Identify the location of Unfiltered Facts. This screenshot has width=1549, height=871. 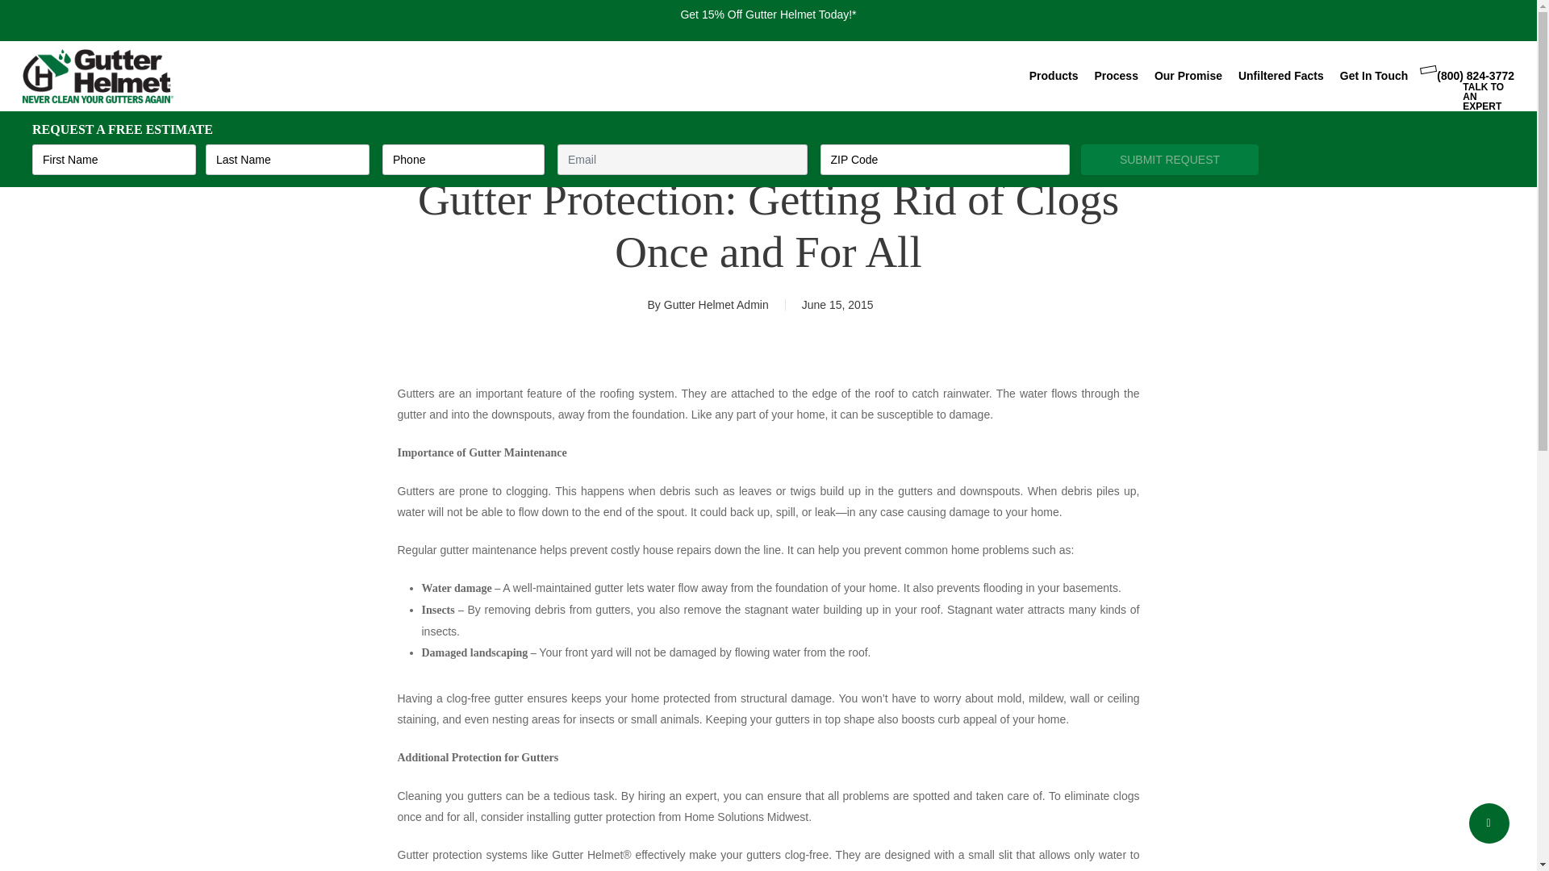
(1281, 76).